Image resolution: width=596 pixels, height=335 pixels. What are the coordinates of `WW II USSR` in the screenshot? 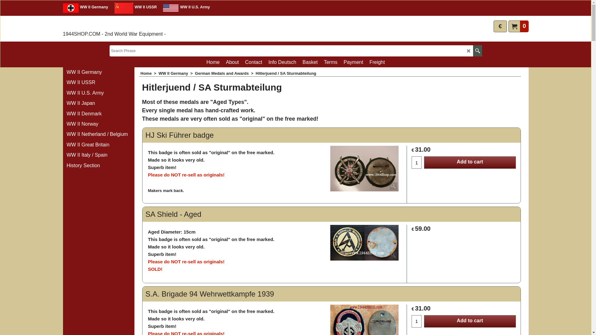 It's located at (135, 8).